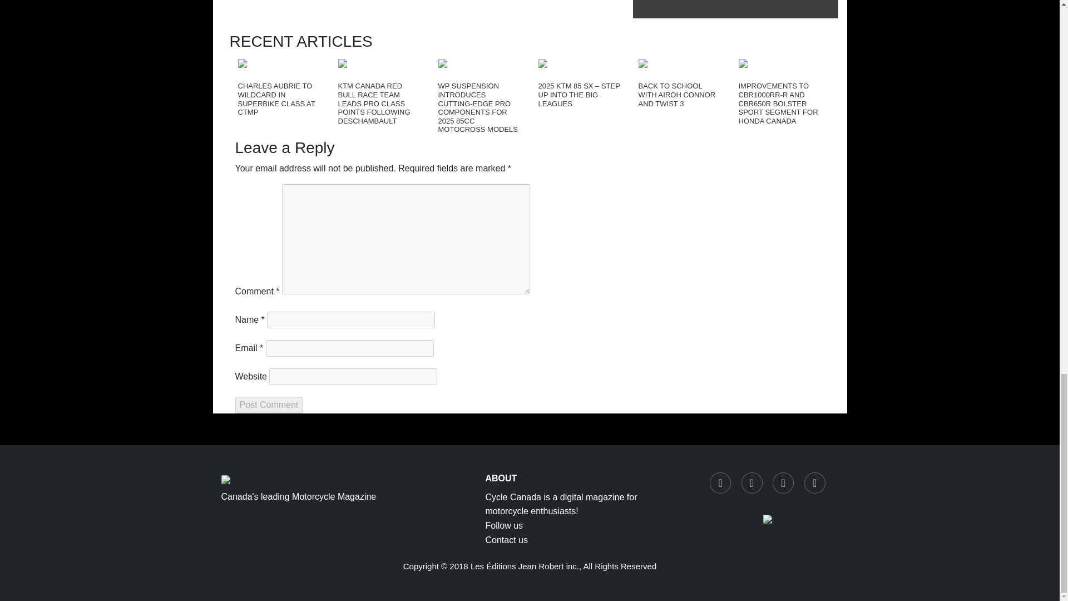  I want to click on Post Comment, so click(268, 405).